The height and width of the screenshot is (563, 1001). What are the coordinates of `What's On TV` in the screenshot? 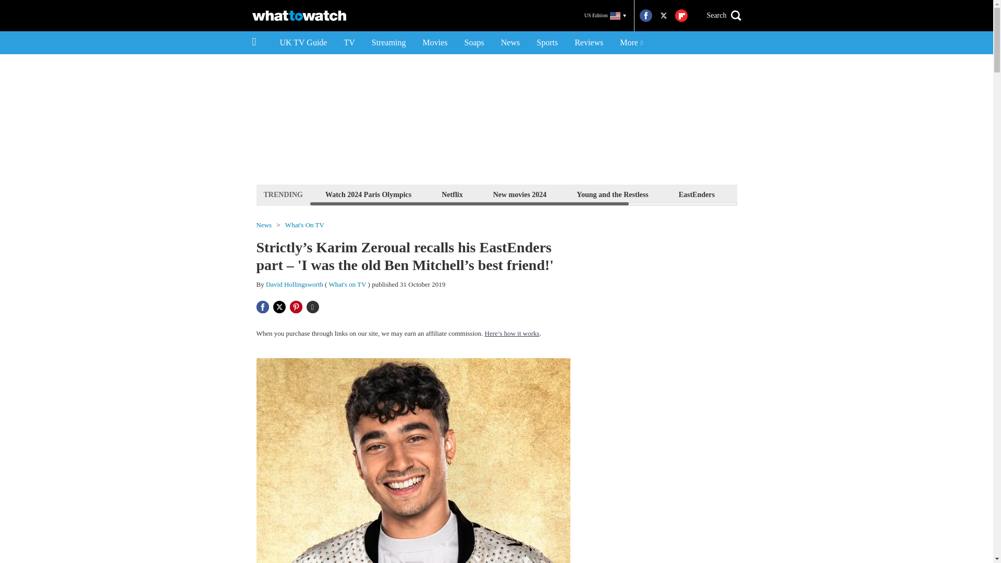 It's located at (304, 225).